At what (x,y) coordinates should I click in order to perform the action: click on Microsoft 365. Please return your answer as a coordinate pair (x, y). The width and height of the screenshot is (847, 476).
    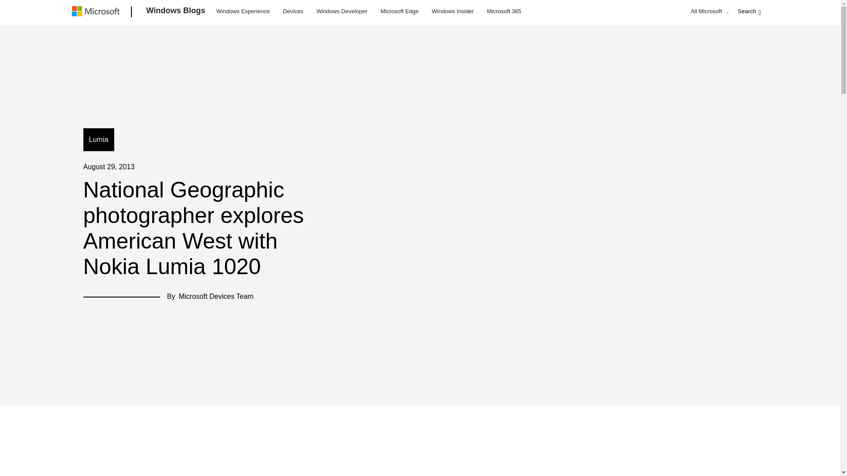
    Looking at the image, I should click on (504, 11).